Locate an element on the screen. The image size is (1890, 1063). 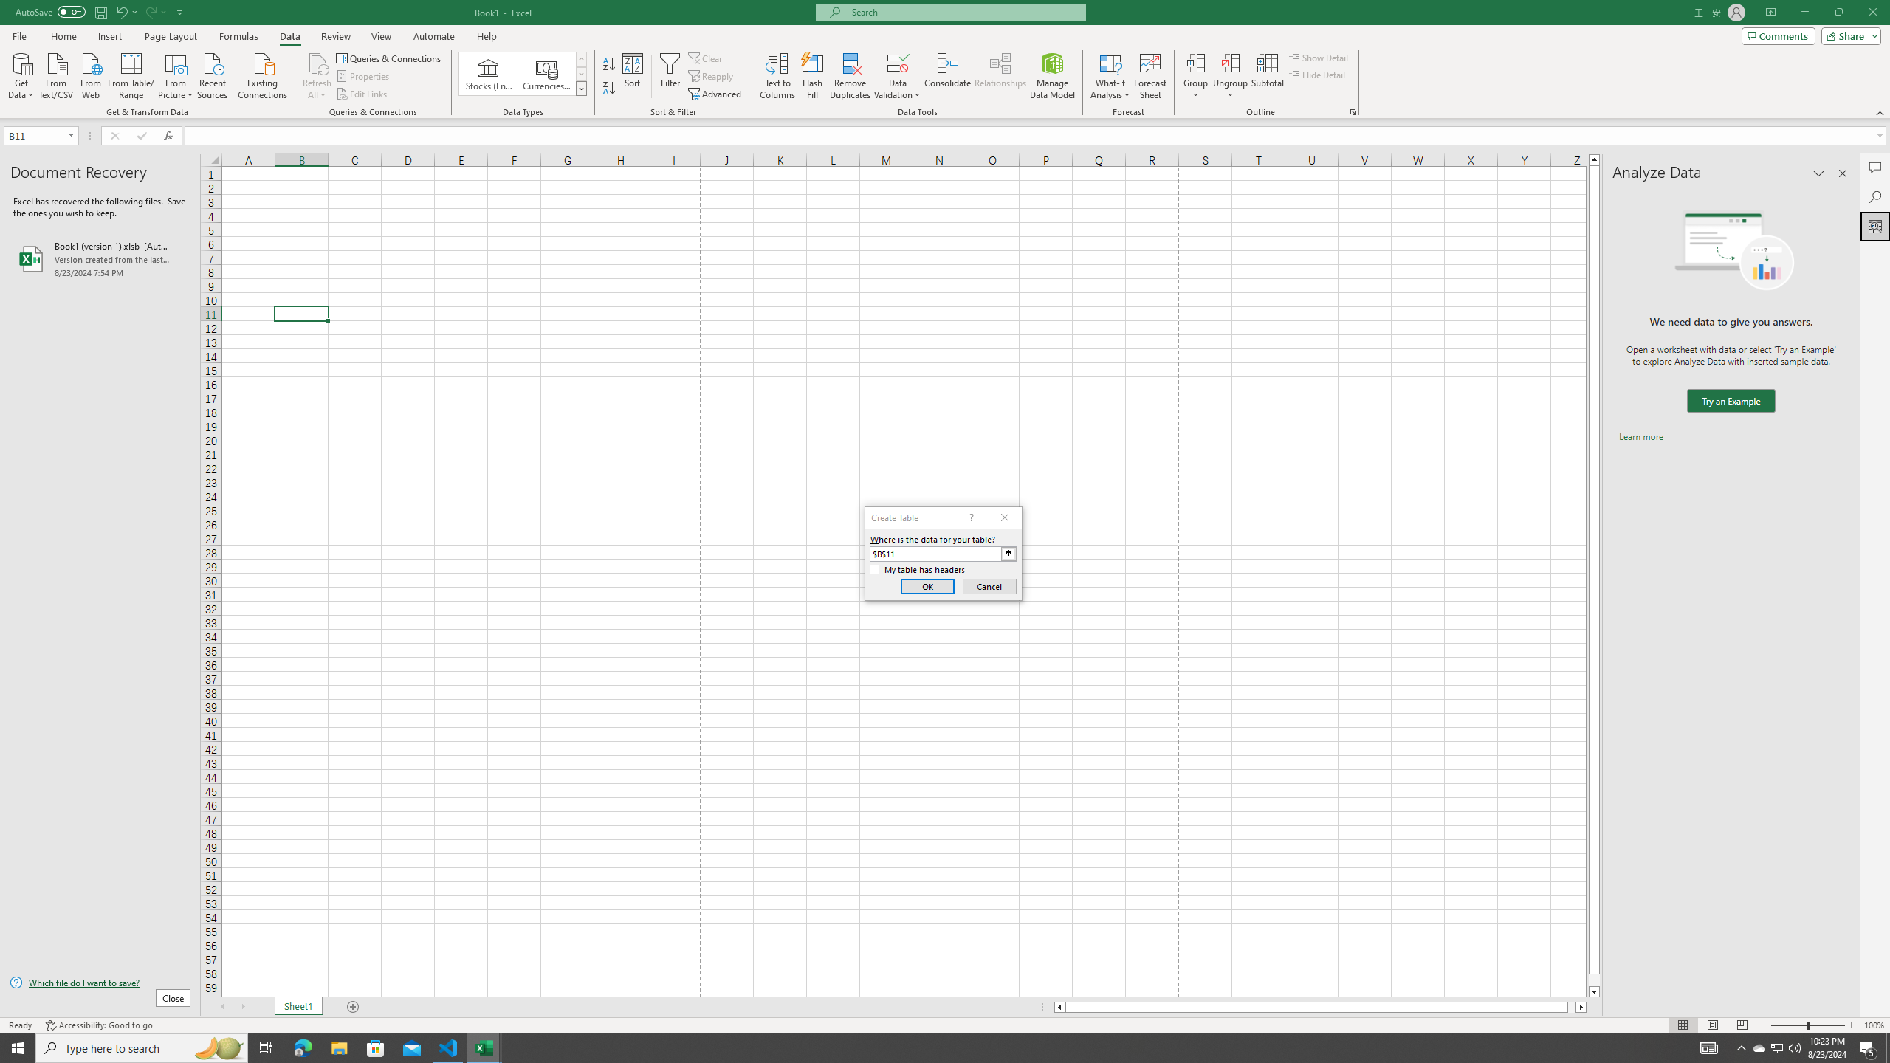
Data Types is located at coordinates (582, 88).